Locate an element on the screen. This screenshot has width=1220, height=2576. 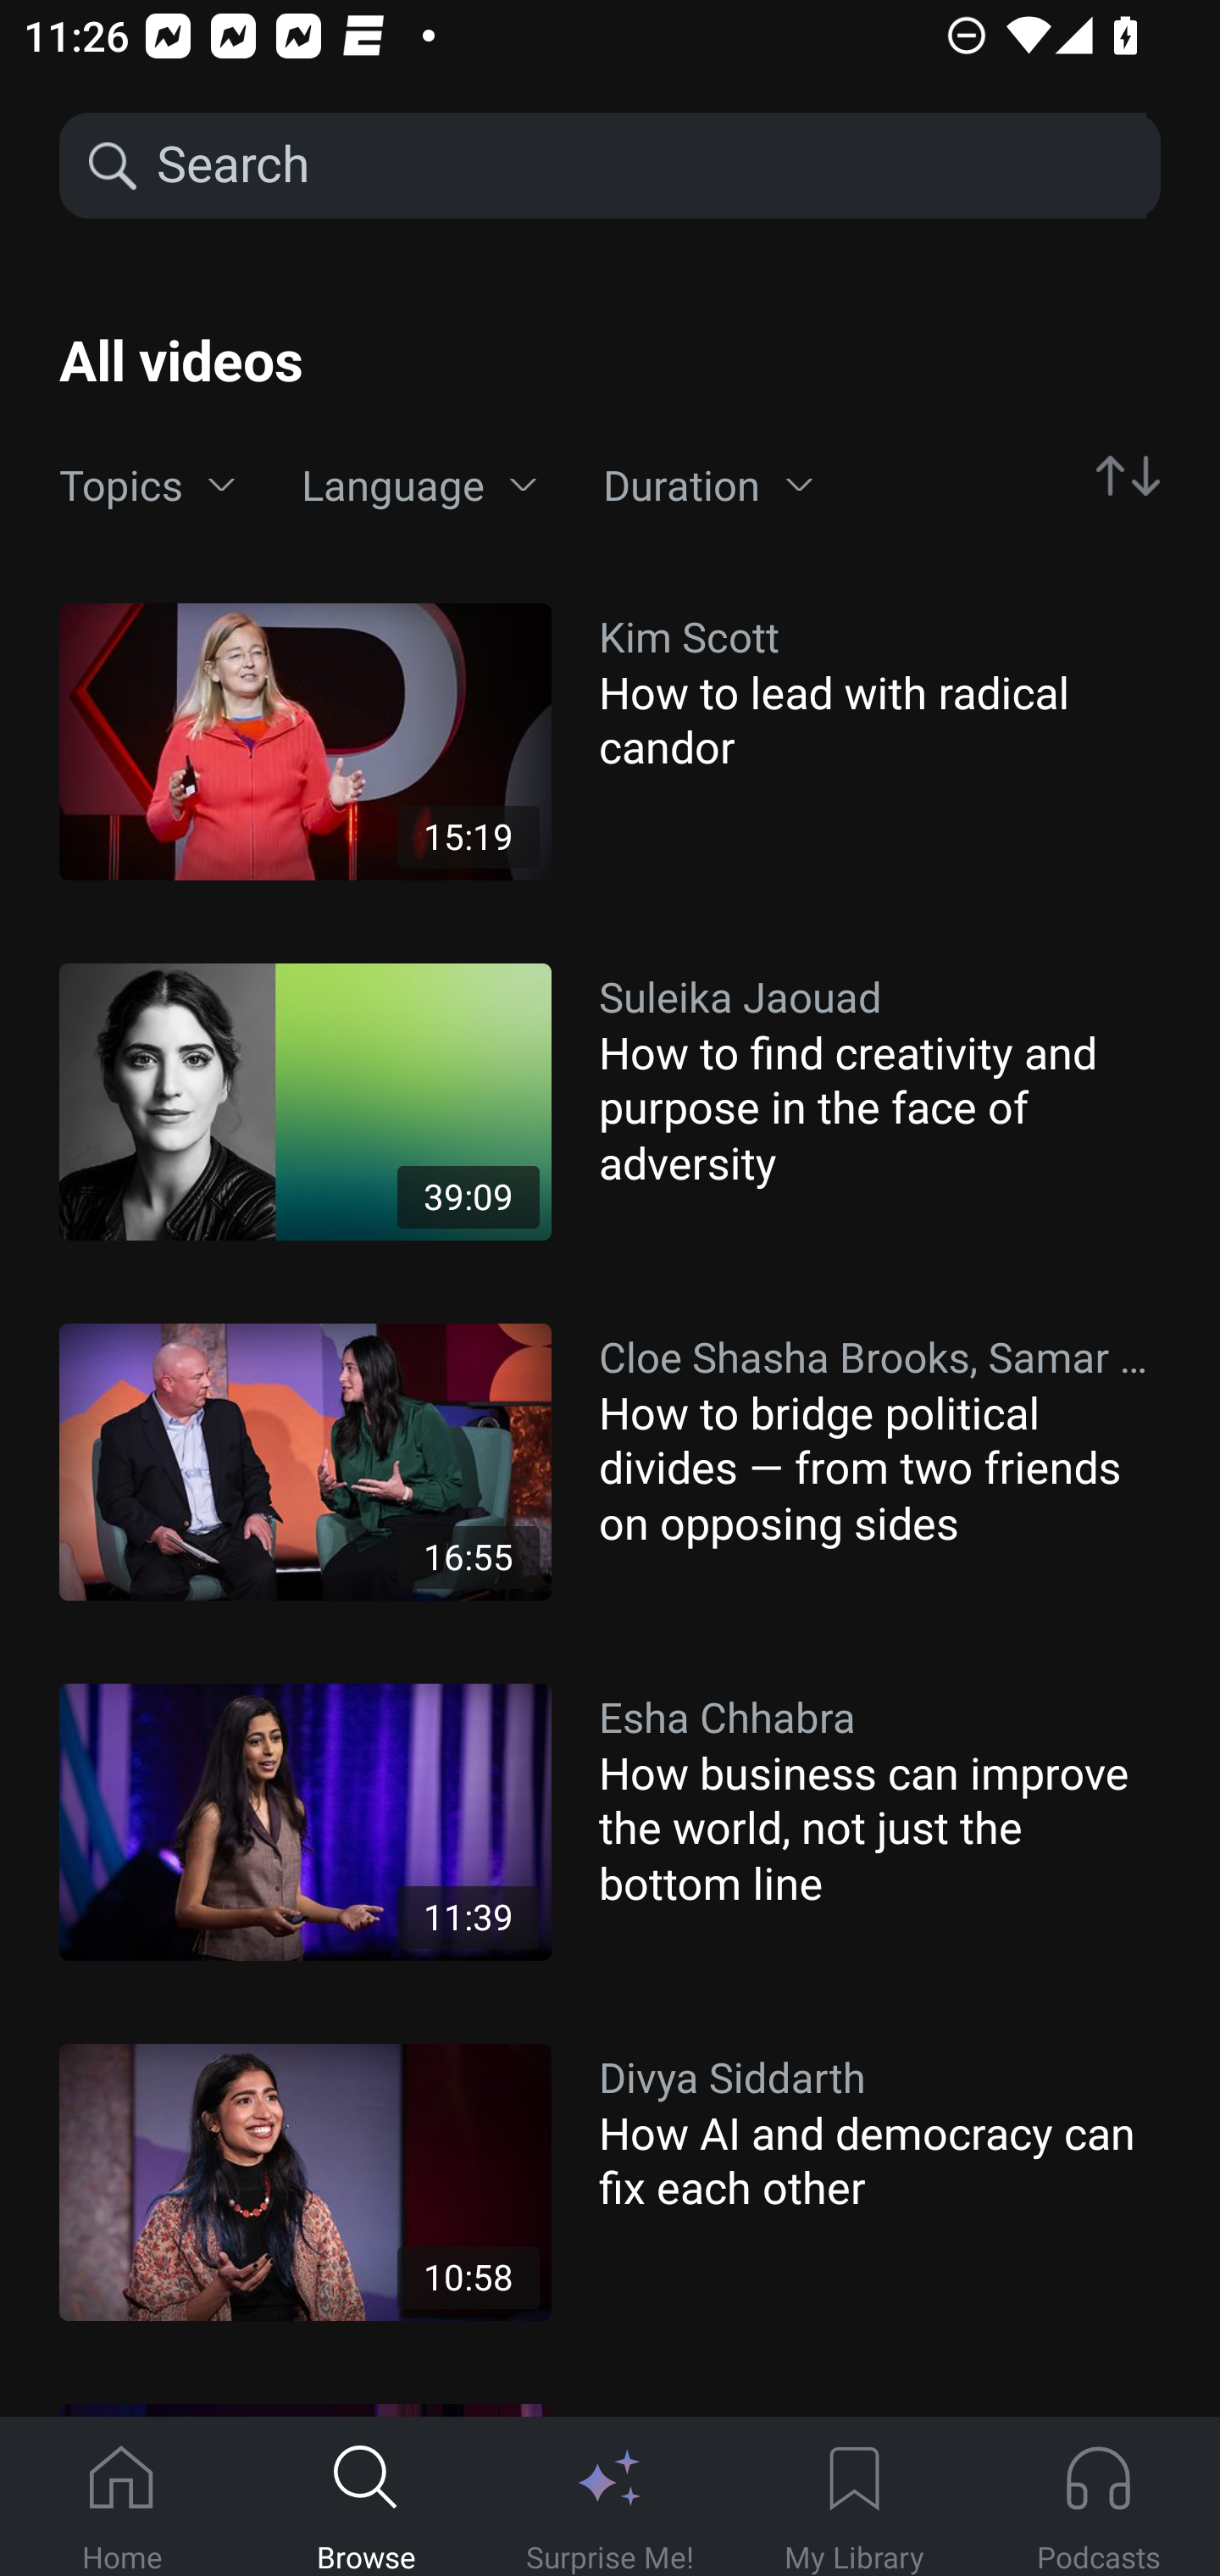
Language is located at coordinates (419, 486).